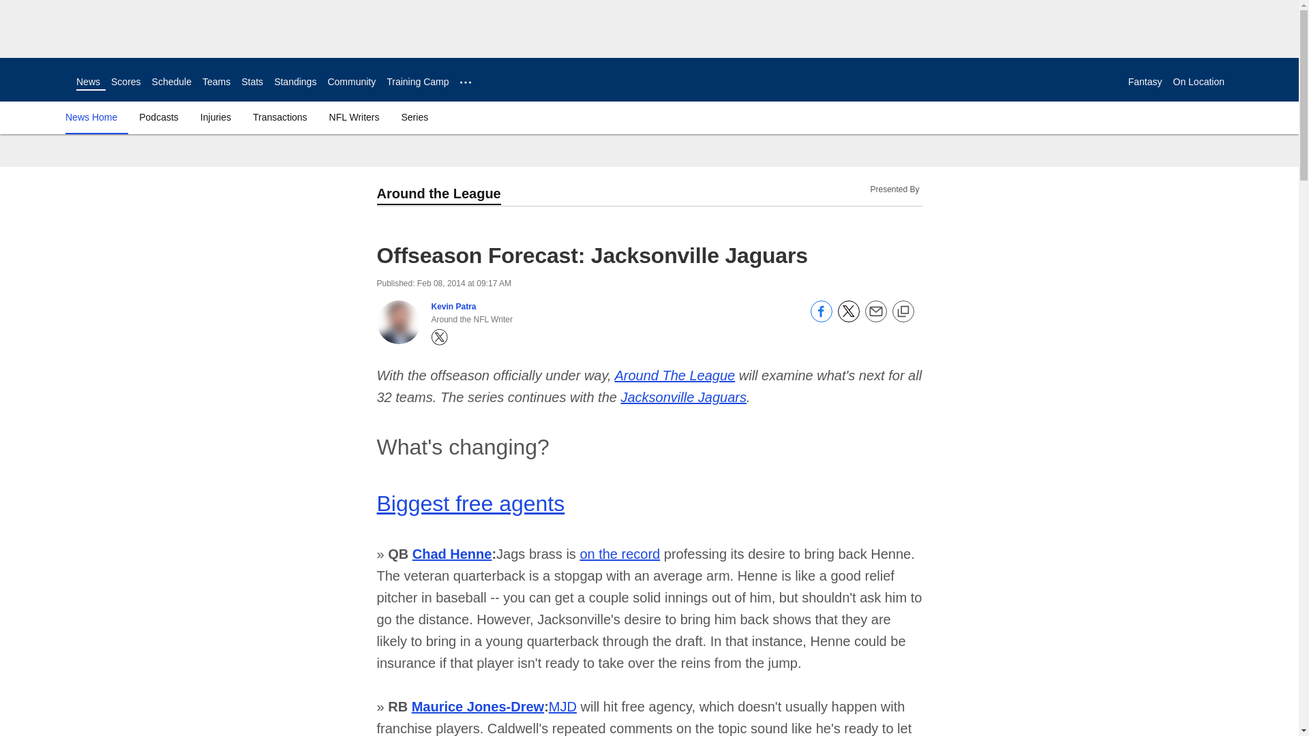 The image size is (1309, 736). Describe the element at coordinates (252, 82) in the screenshot. I see `Stats` at that location.